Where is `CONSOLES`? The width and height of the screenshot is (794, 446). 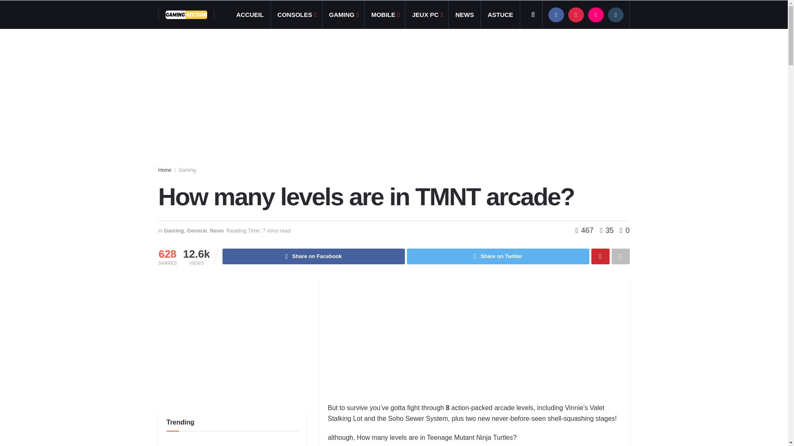 CONSOLES is located at coordinates (296, 15).